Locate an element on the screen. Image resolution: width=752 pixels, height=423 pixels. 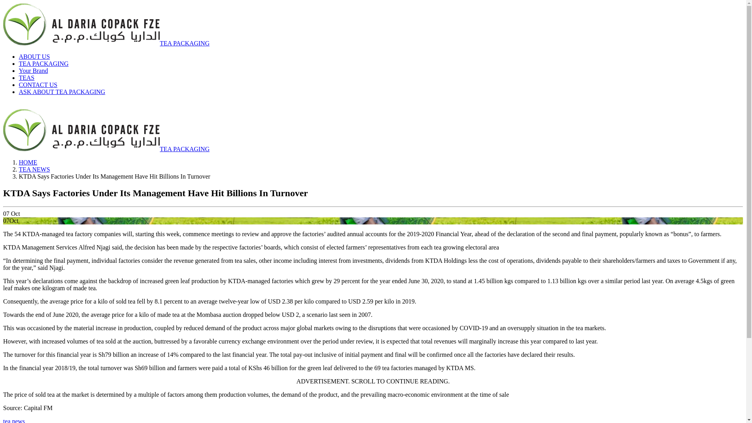
tea news is located at coordinates (14, 421).